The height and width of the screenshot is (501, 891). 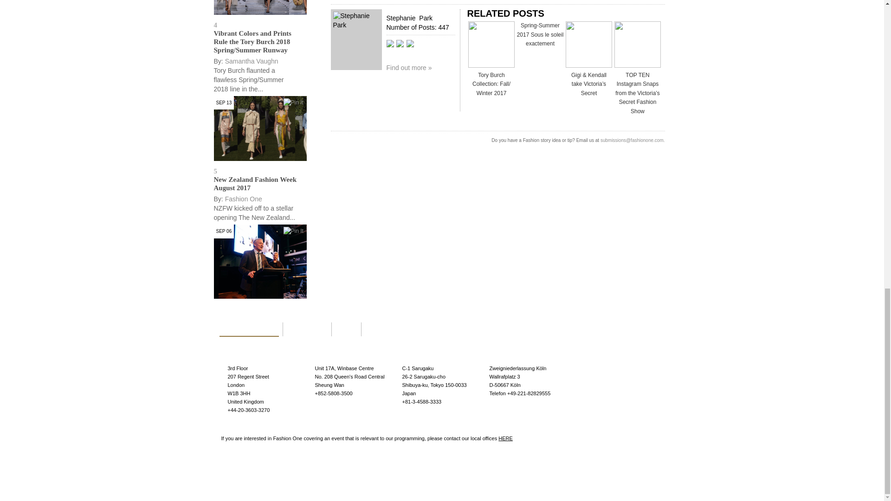 I want to click on New Zealand Fashion Week August 2017, so click(x=255, y=184).